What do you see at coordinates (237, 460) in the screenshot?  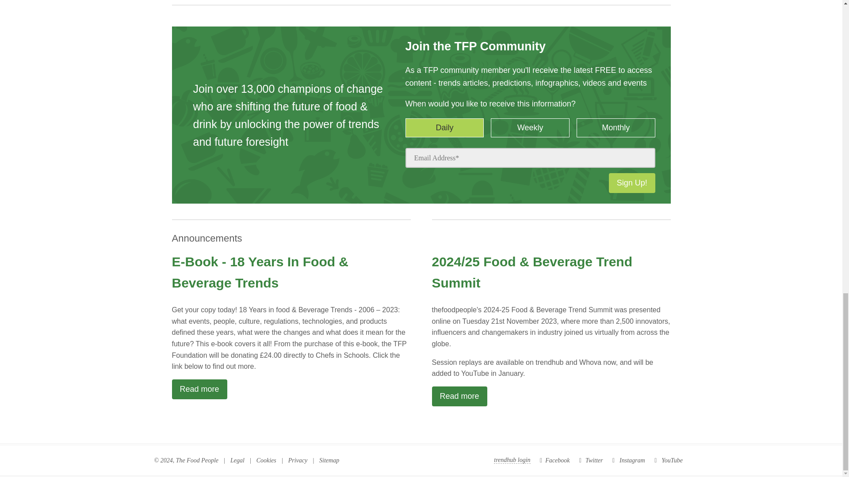 I see `Legal` at bounding box center [237, 460].